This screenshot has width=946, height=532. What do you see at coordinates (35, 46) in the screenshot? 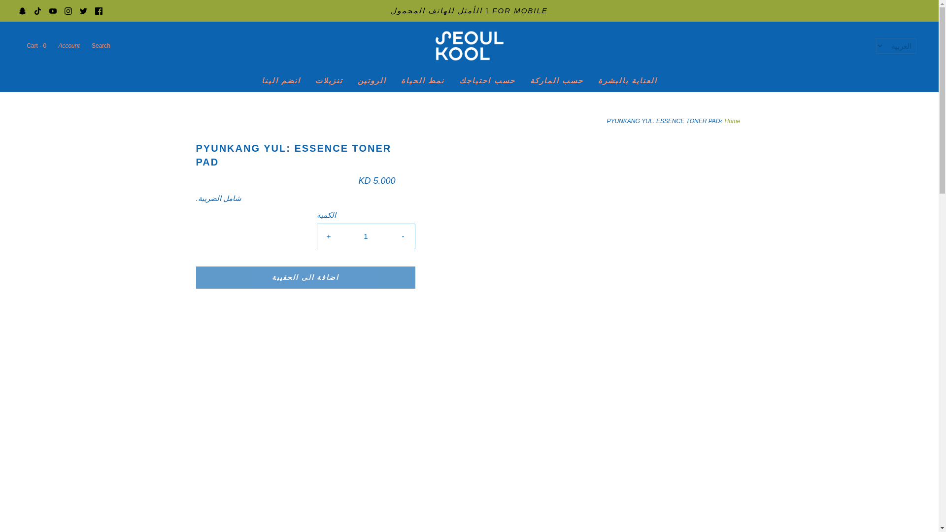
I see `Cart` at bounding box center [35, 46].